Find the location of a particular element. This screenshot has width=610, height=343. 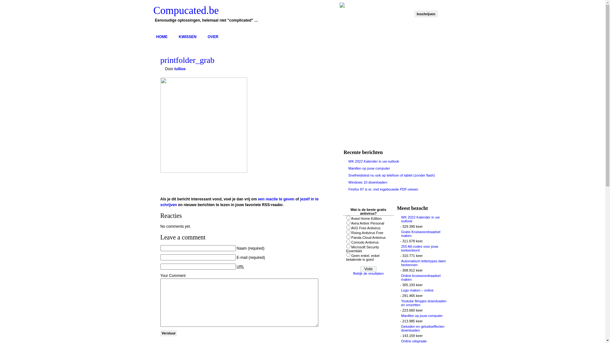

tullius is located at coordinates (180, 69).